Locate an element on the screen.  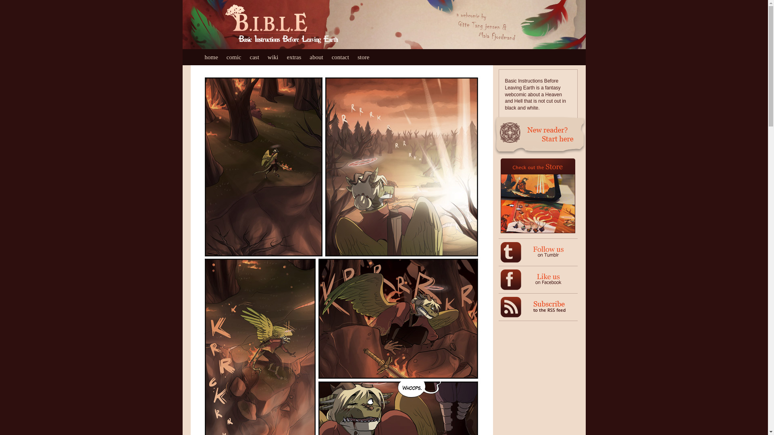
Follow B.I.B.L.E. on Tumblr is located at coordinates (548, 255).